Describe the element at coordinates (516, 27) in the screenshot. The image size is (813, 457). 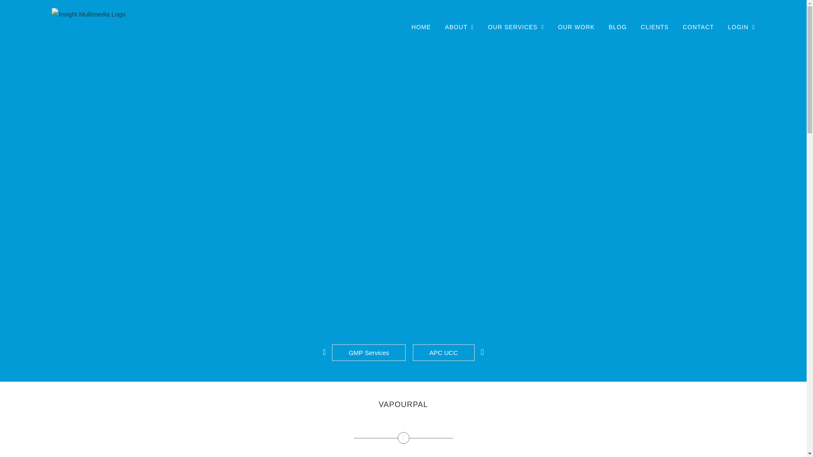
I see `OUR SERVICES` at that location.